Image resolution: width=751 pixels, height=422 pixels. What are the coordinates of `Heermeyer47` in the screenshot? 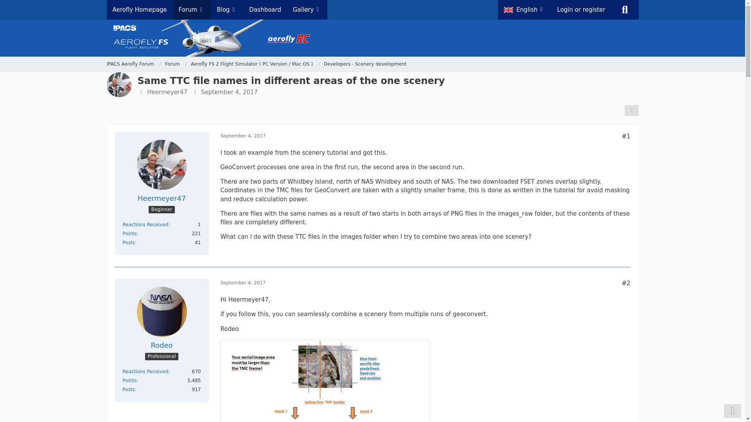 It's located at (161, 198).